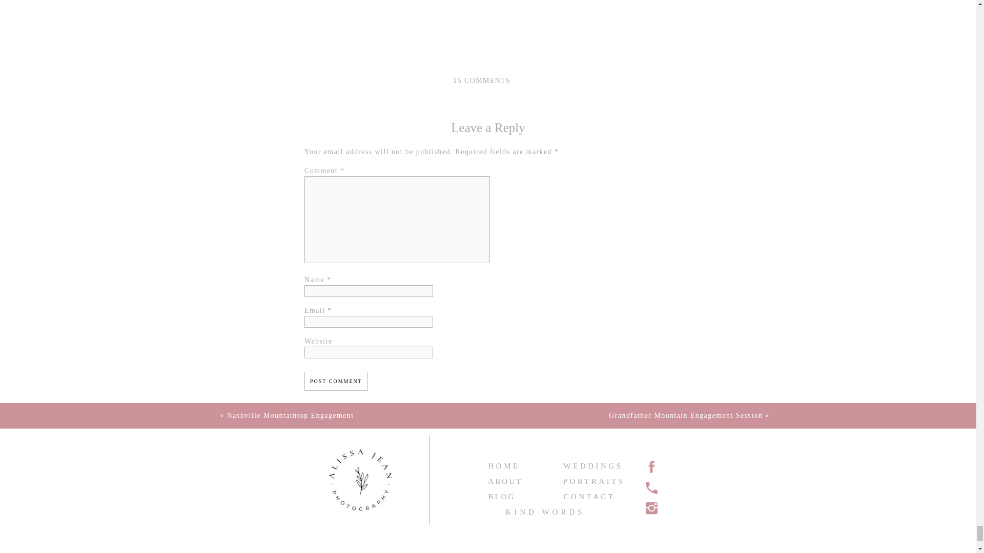 The width and height of the screenshot is (984, 553). What do you see at coordinates (514, 480) in the screenshot?
I see `ABOUT` at bounding box center [514, 480].